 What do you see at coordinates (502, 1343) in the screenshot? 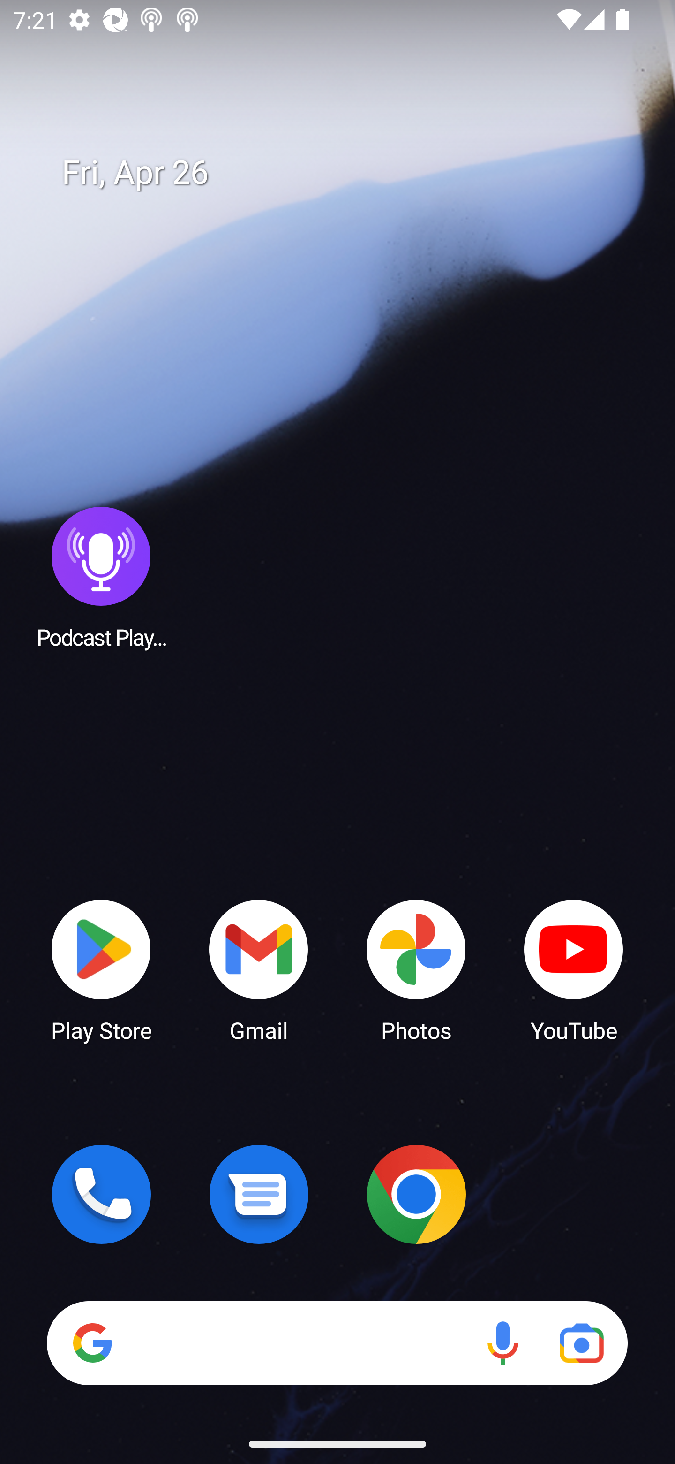
I see `Voice search` at bounding box center [502, 1343].